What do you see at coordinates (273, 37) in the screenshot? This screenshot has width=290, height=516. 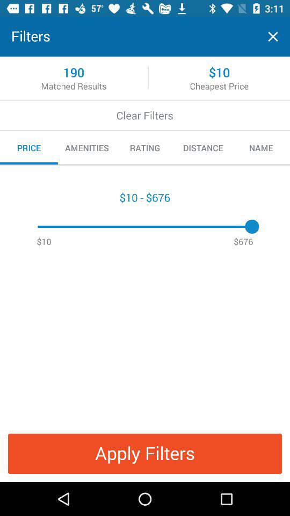 I see `exit` at bounding box center [273, 37].